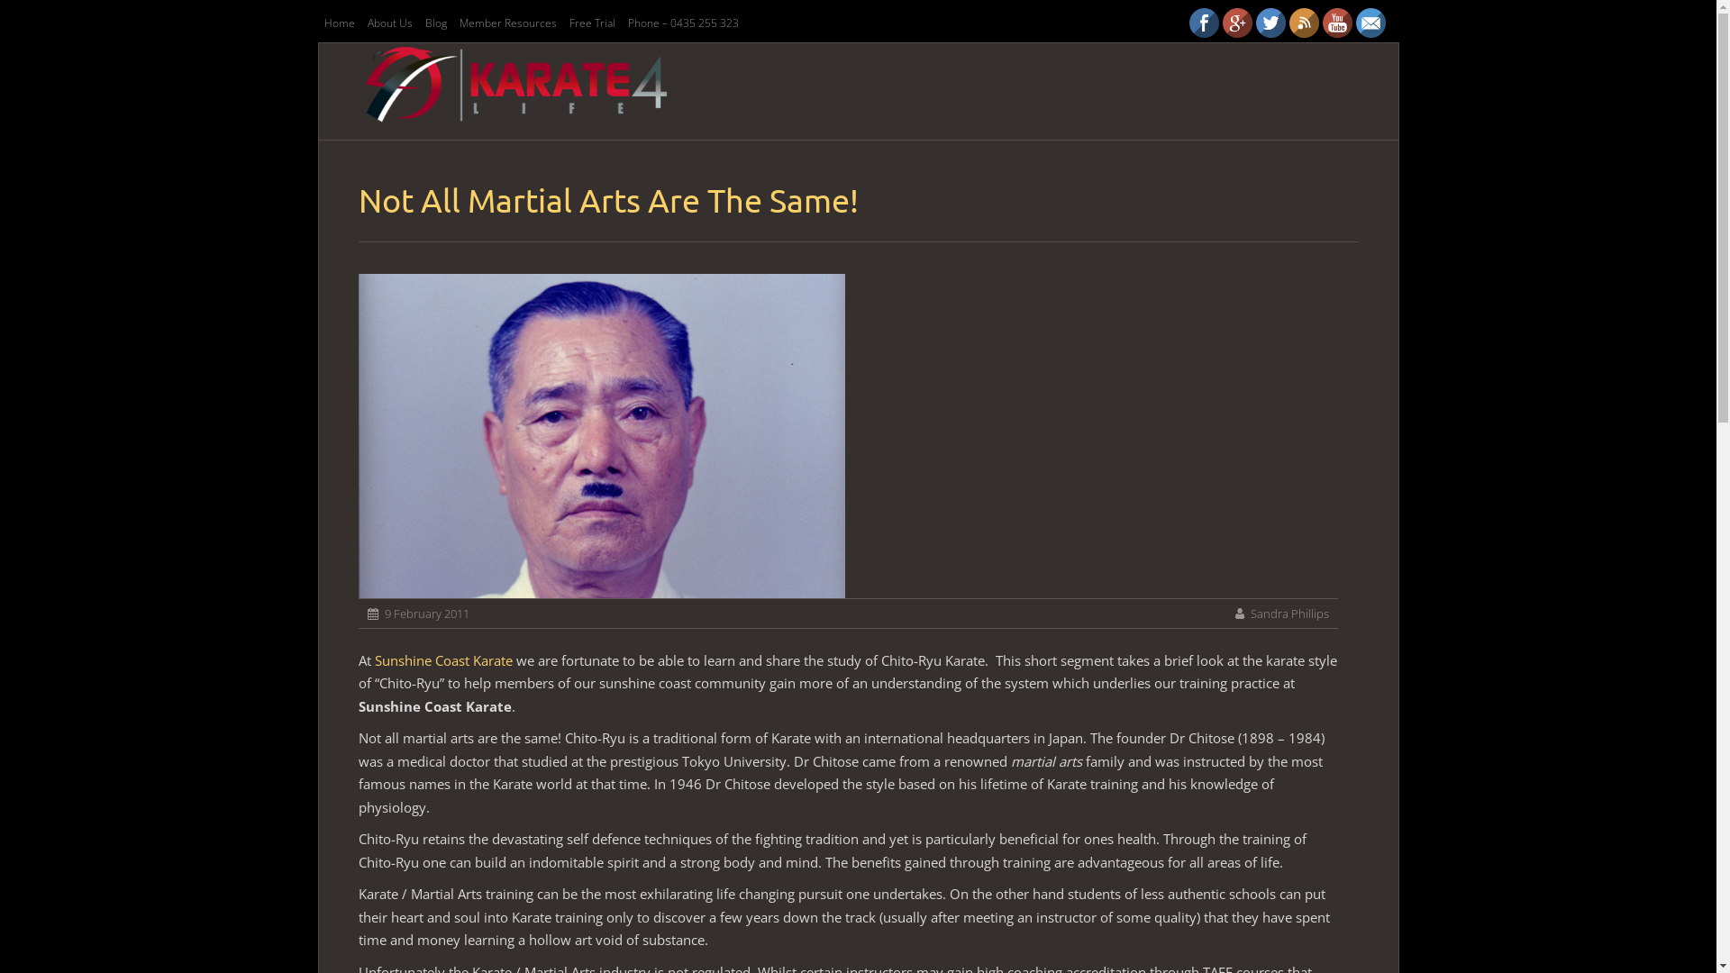 The width and height of the screenshot is (1730, 973). What do you see at coordinates (1236, 23) in the screenshot?
I see `Google Plus` at bounding box center [1236, 23].